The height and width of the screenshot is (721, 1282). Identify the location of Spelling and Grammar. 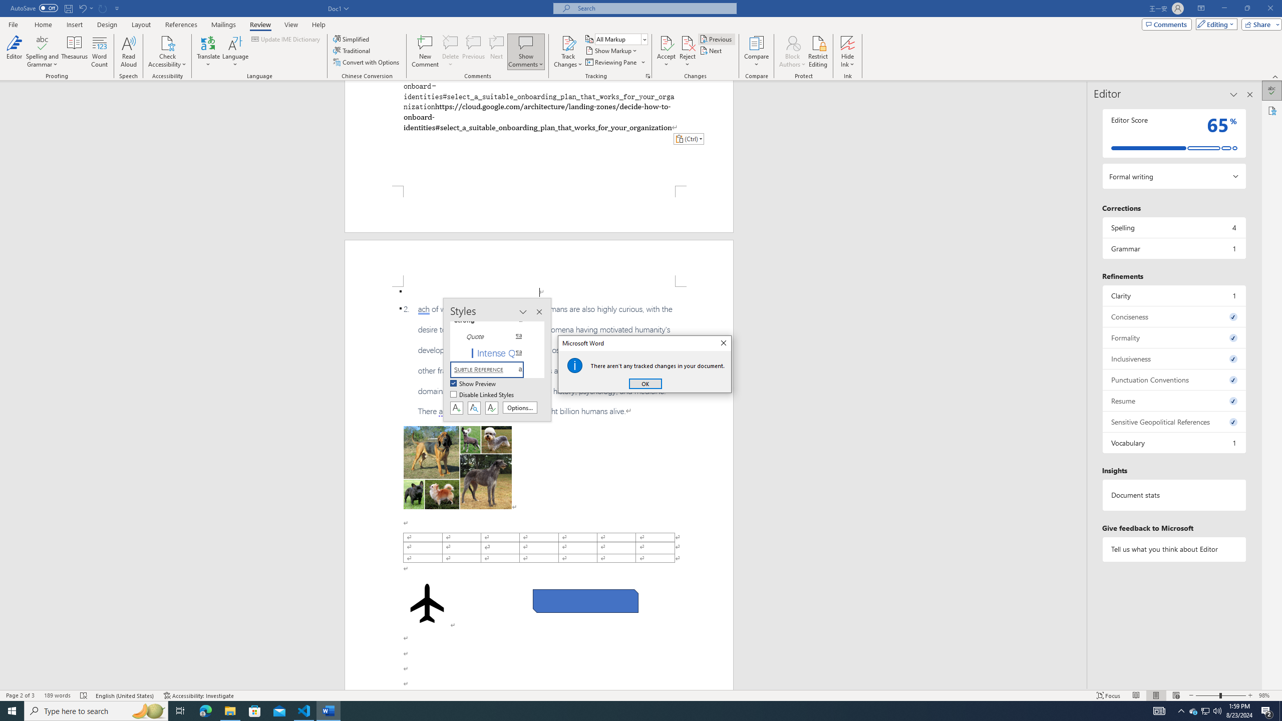
(43, 43).